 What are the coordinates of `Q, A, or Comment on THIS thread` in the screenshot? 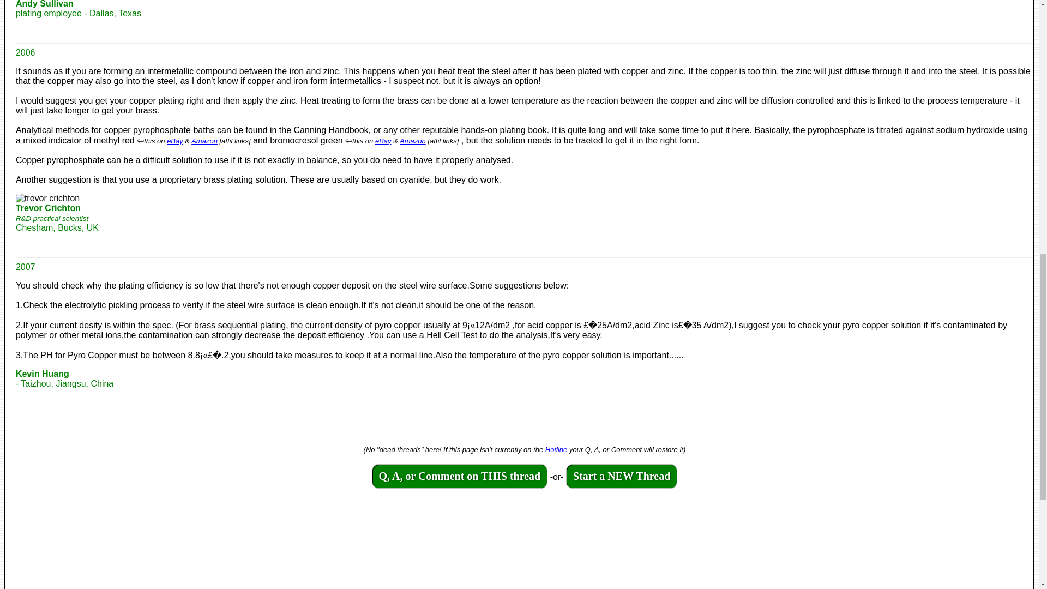 It's located at (459, 477).